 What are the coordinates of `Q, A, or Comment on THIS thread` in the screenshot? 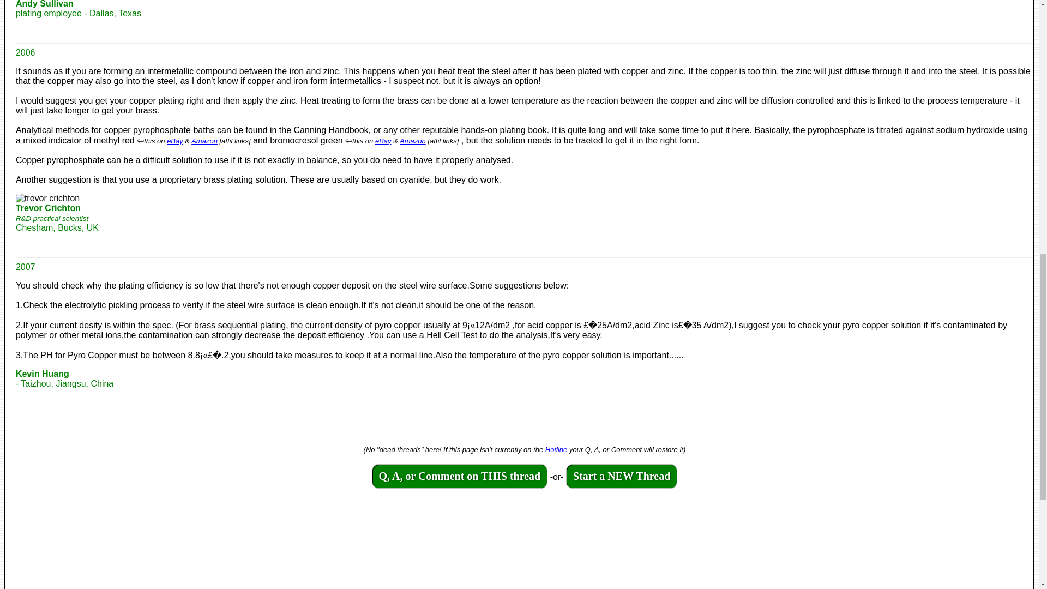 It's located at (459, 477).